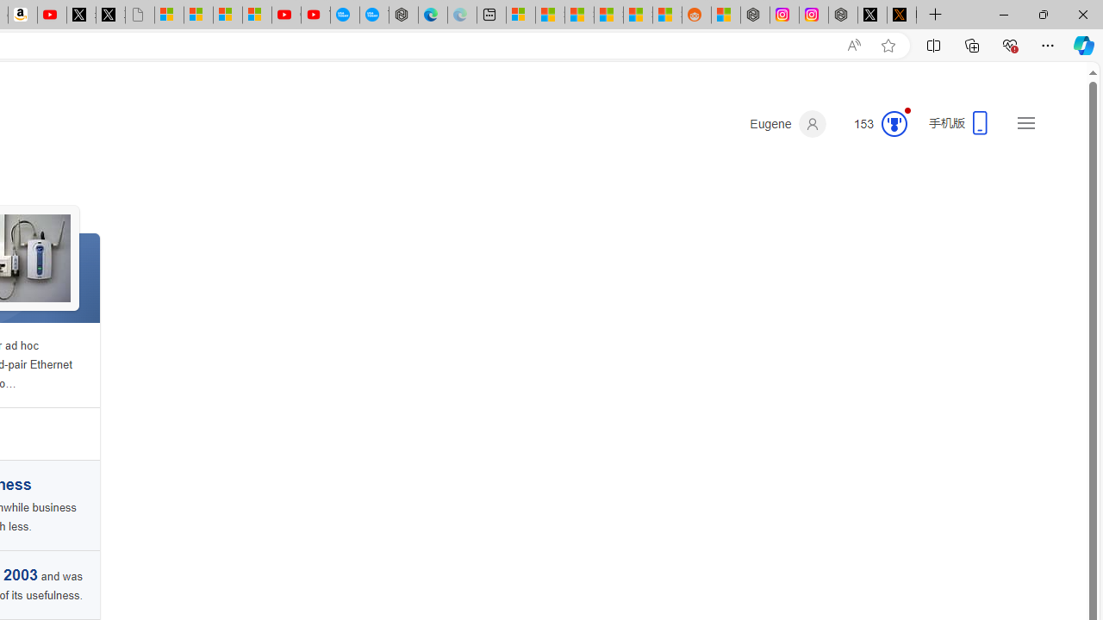 This screenshot has height=620, width=1103. What do you see at coordinates (901, 15) in the screenshot?
I see `help.x.com | 524: A timeout occurred` at bounding box center [901, 15].